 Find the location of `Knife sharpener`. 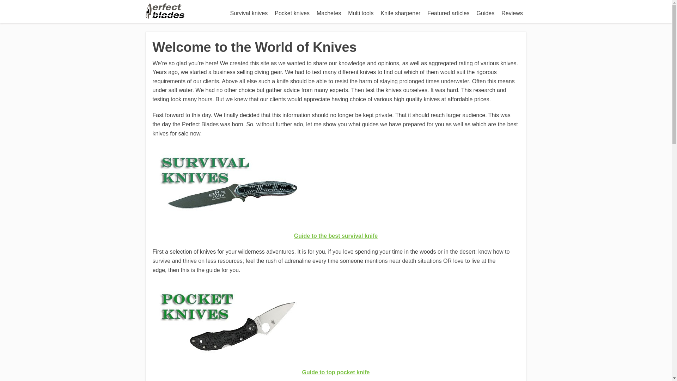

Knife sharpener is located at coordinates (400, 13).